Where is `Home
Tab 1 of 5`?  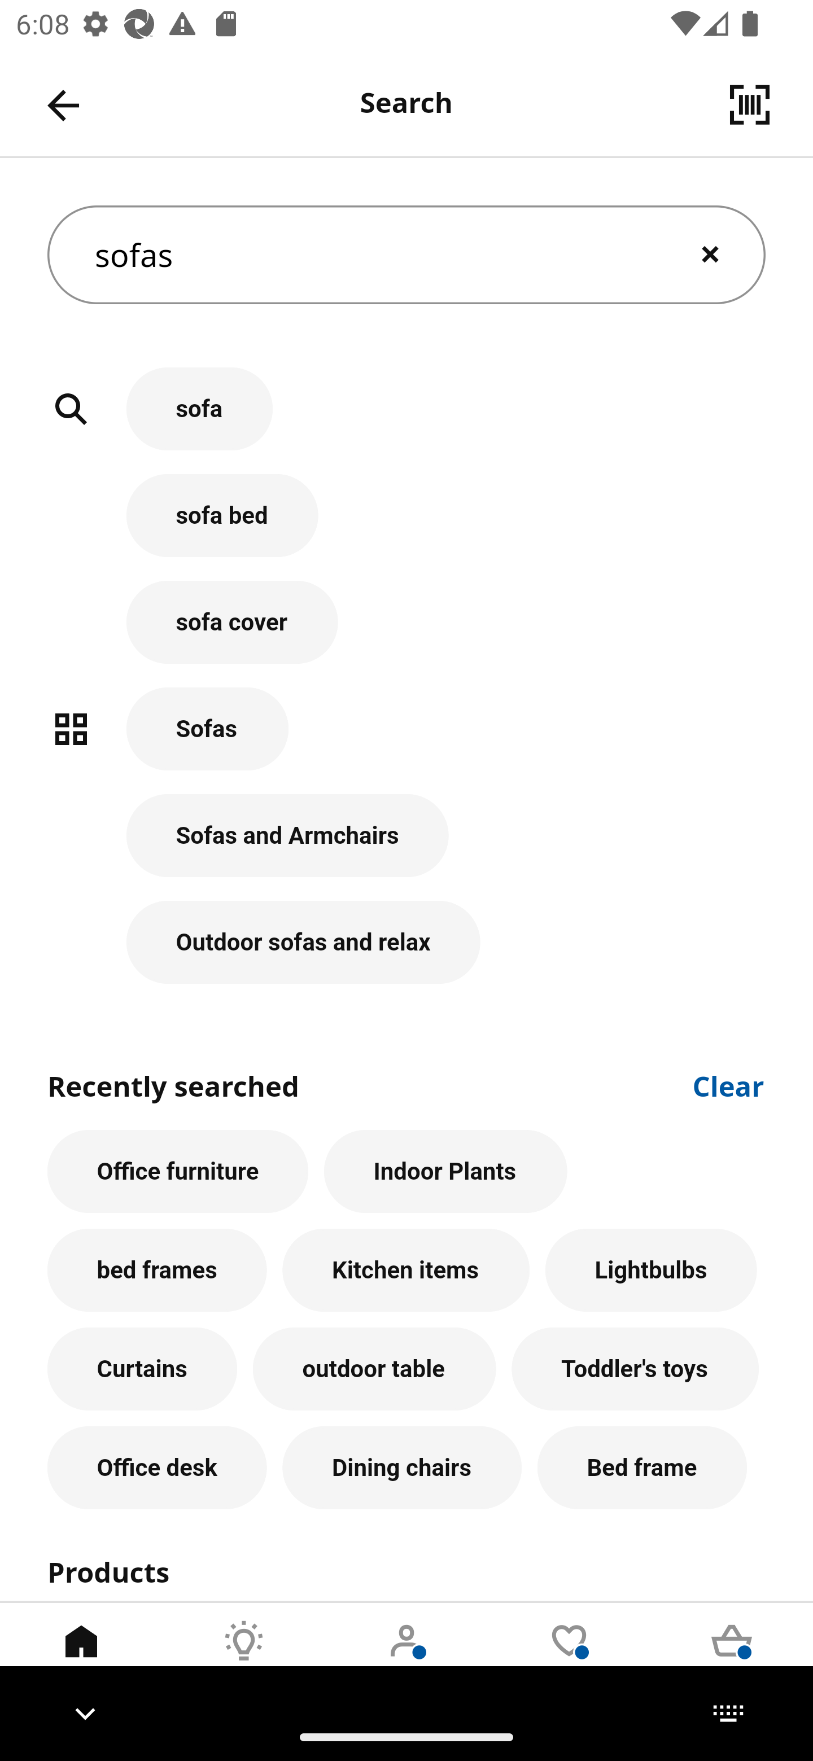 Home
Tab 1 of 5 is located at coordinates (81, 1658).